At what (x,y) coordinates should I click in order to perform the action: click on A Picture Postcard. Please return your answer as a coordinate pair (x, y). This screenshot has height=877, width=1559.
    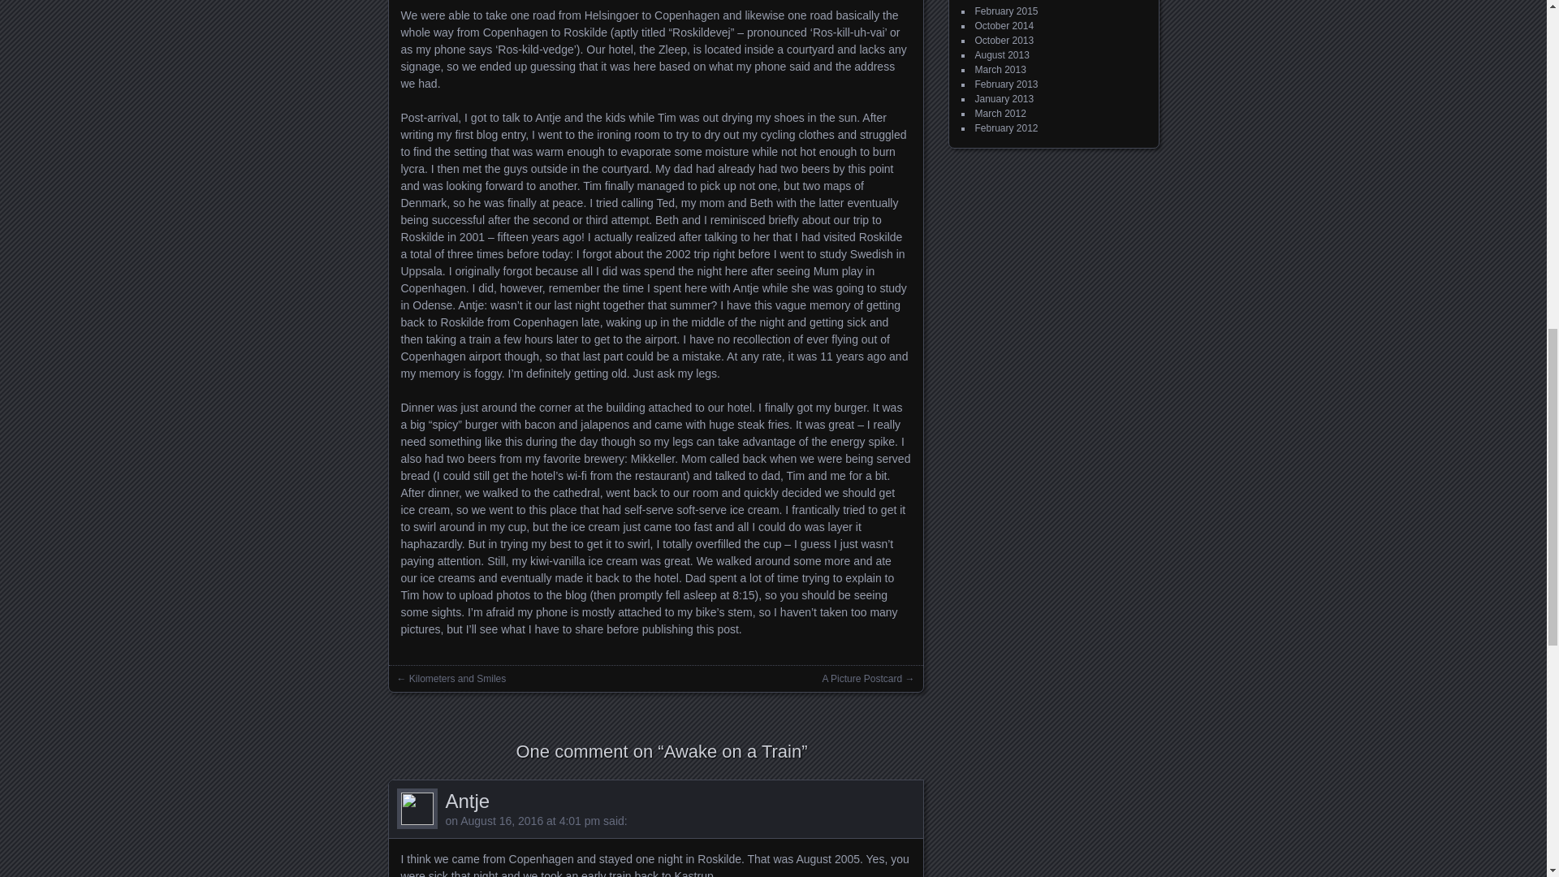
    Looking at the image, I should click on (862, 679).